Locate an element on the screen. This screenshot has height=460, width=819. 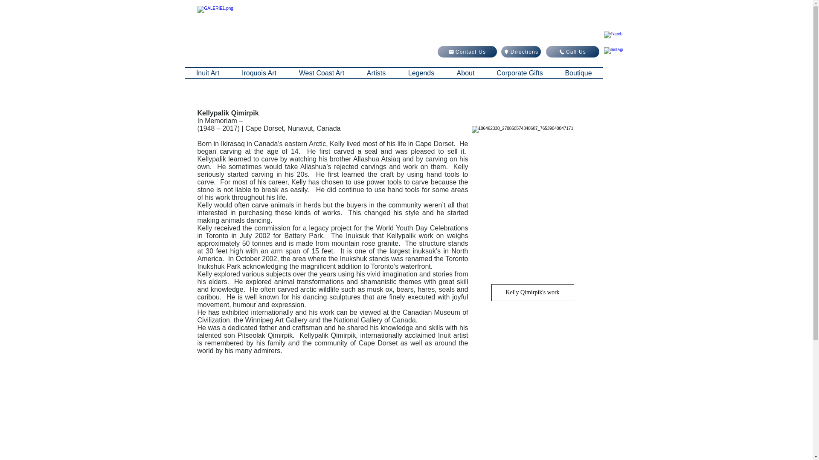
Corporate Gifts is located at coordinates (520, 72).